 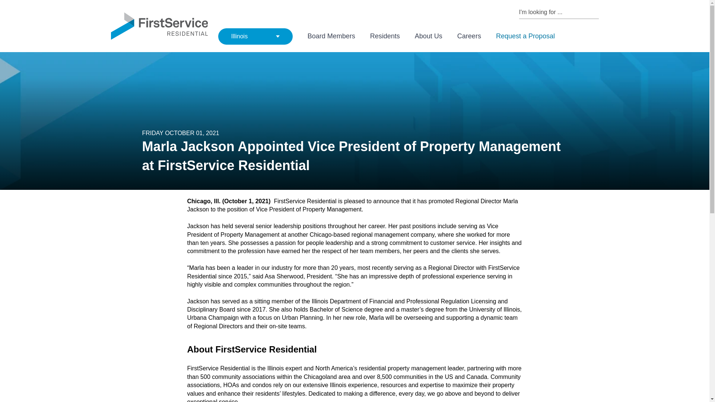 What do you see at coordinates (255, 36) in the screenshot?
I see `Illinois` at bounding box center [255, 36].